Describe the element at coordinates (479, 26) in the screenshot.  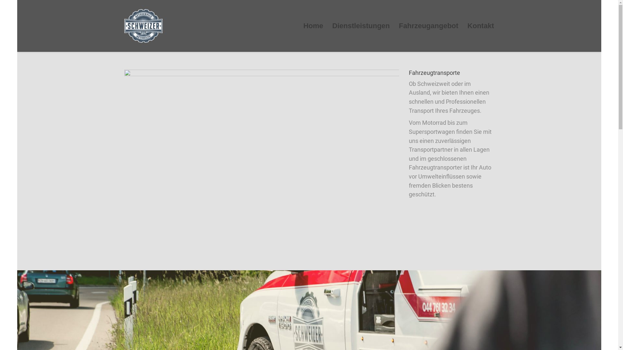
I see `Kontakt` at that location.